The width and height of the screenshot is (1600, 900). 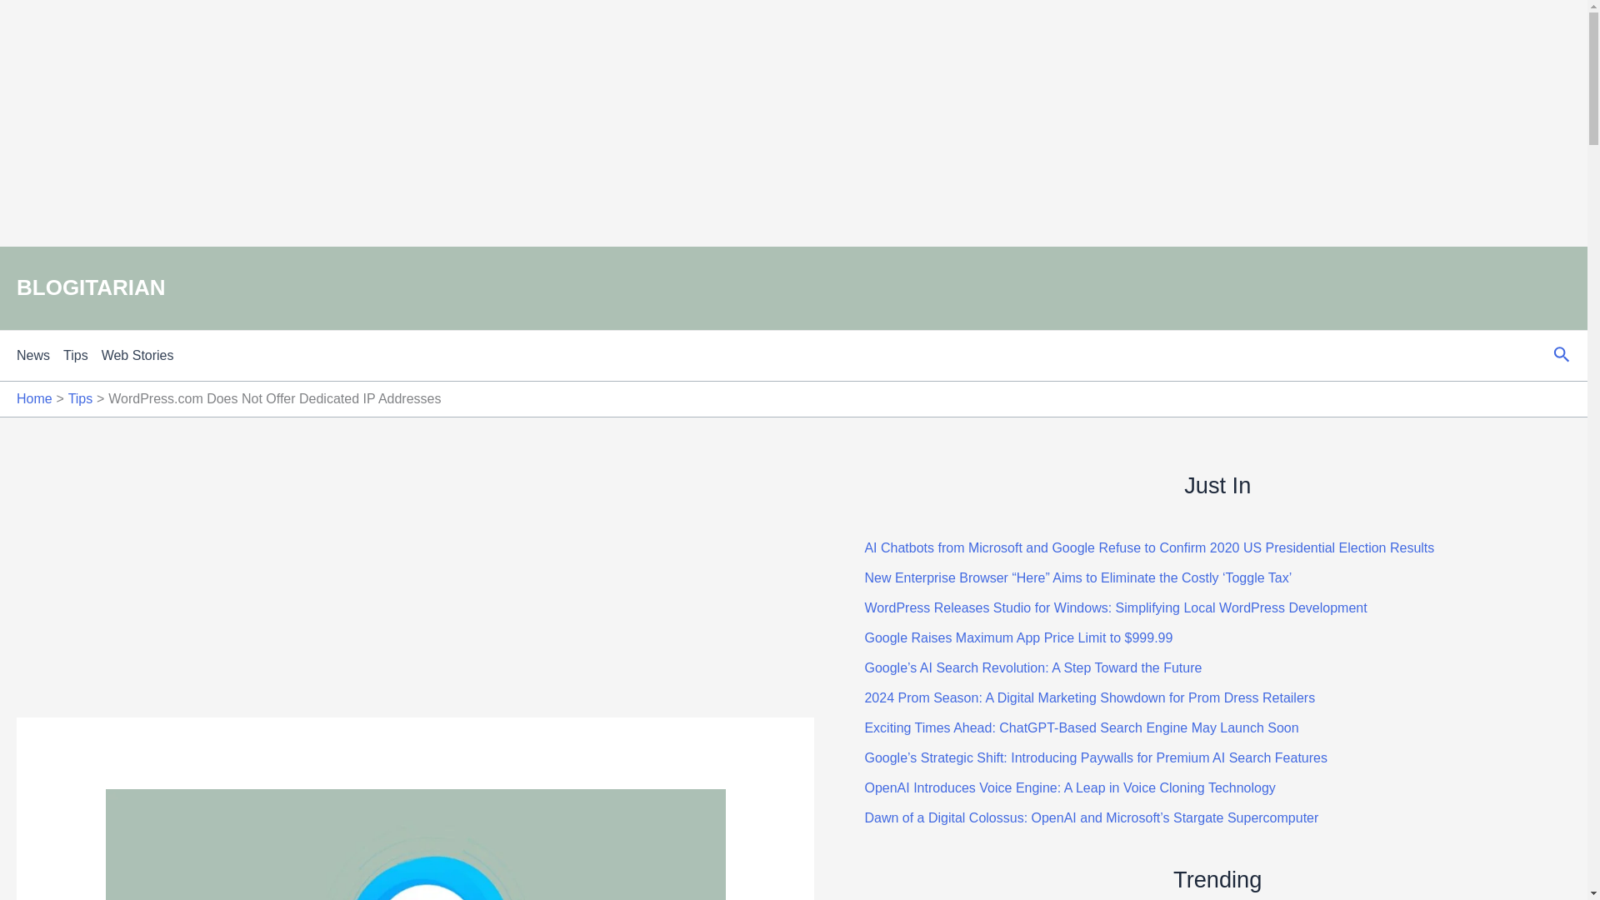 What do you see at coordinates (34, 398) in the screenshot?
I see `Home` at bounding box center [34, 398].